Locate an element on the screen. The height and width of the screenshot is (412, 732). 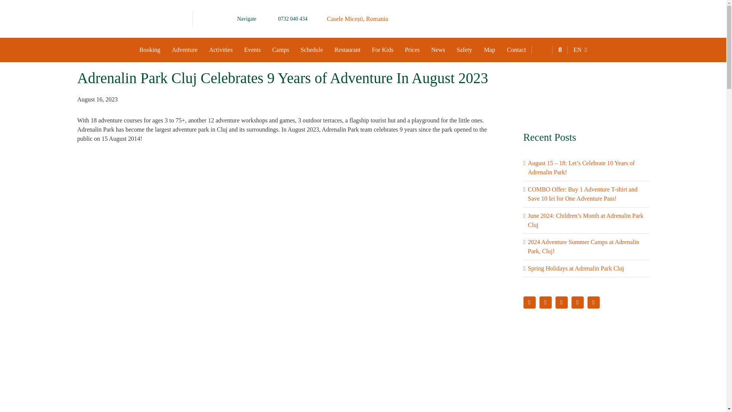
Safety is located at coordinates (464, 50).